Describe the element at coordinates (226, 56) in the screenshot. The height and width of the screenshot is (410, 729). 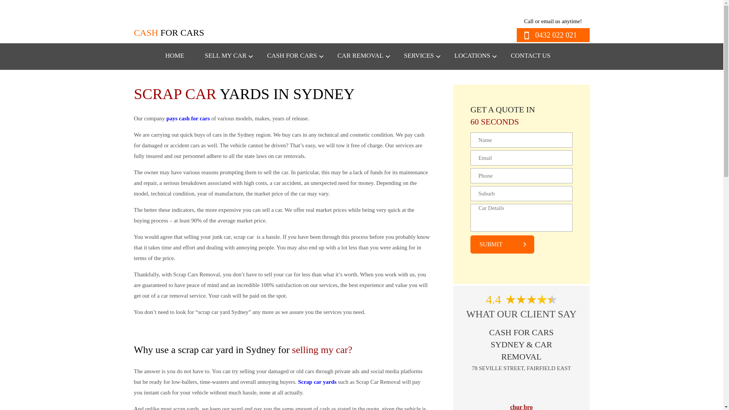
I see `SELL MY CAR` at that location.